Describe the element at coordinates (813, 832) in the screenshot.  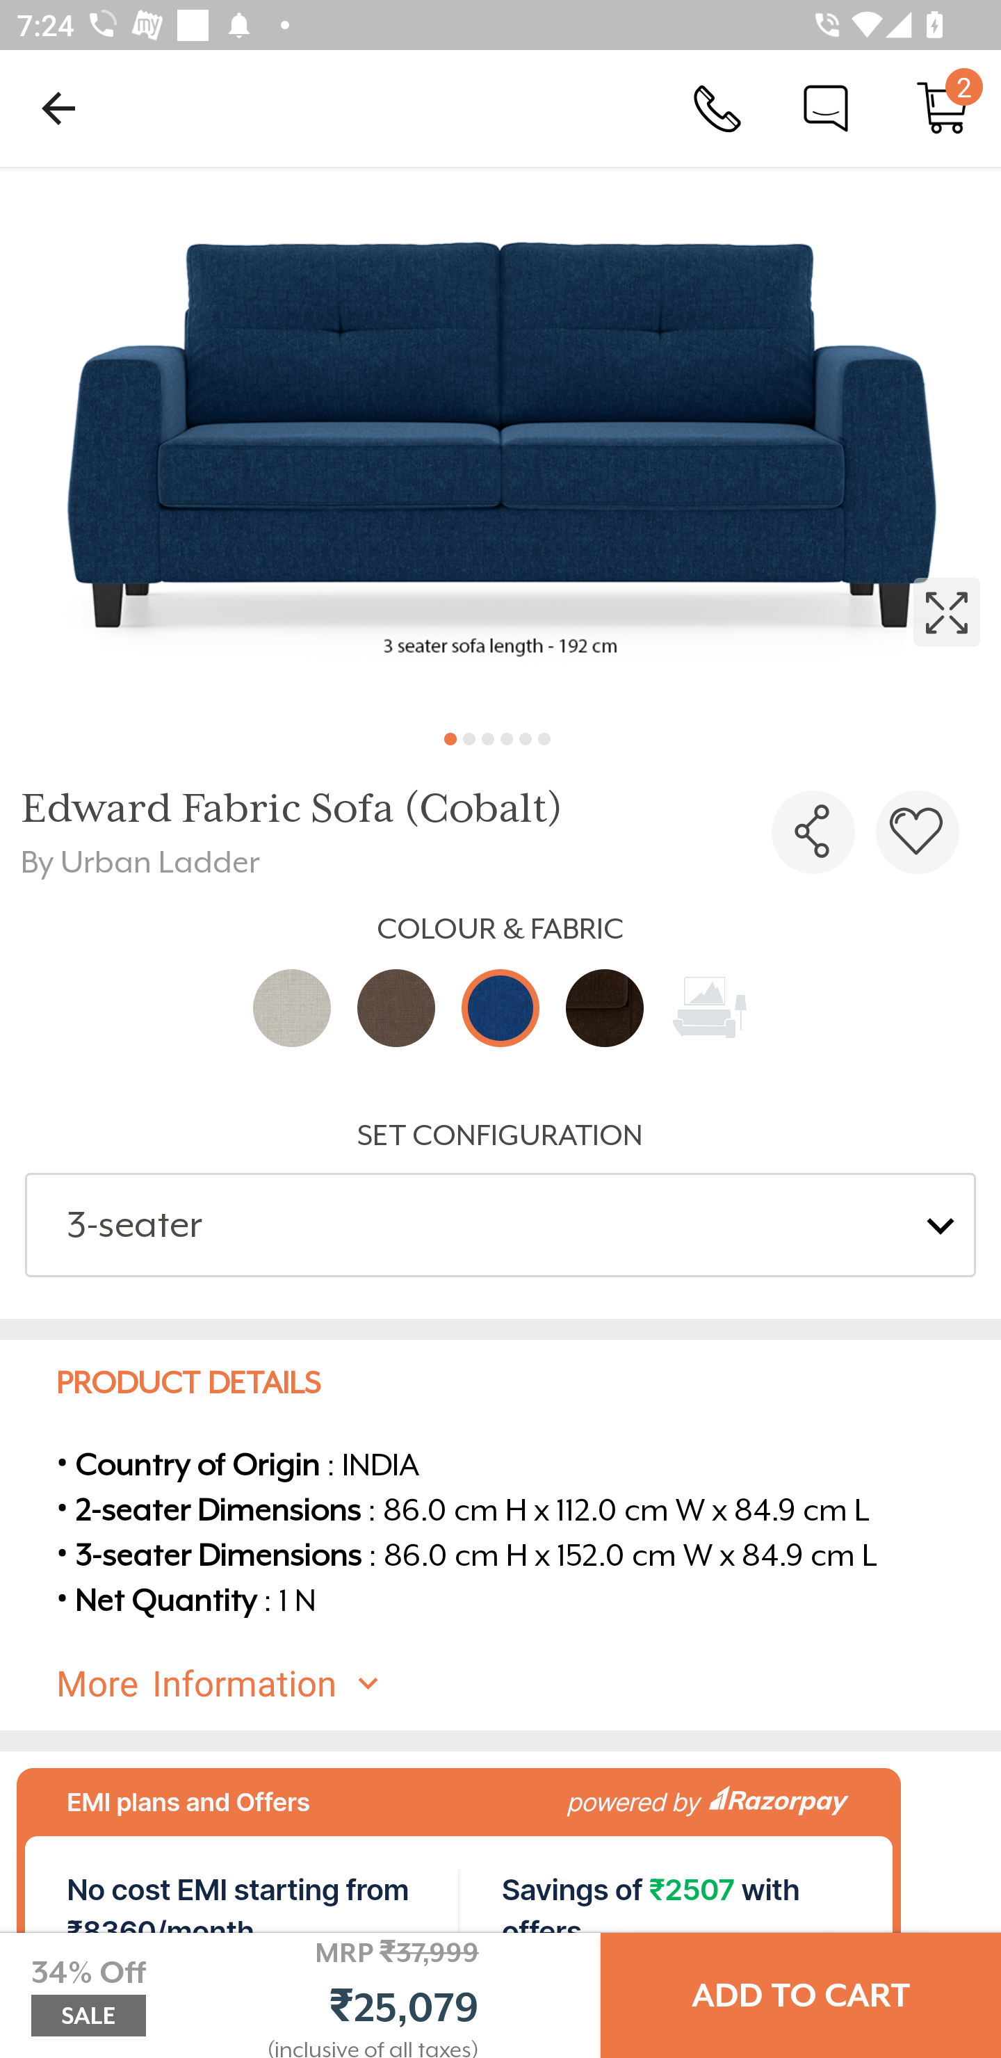
I see `` at that location.